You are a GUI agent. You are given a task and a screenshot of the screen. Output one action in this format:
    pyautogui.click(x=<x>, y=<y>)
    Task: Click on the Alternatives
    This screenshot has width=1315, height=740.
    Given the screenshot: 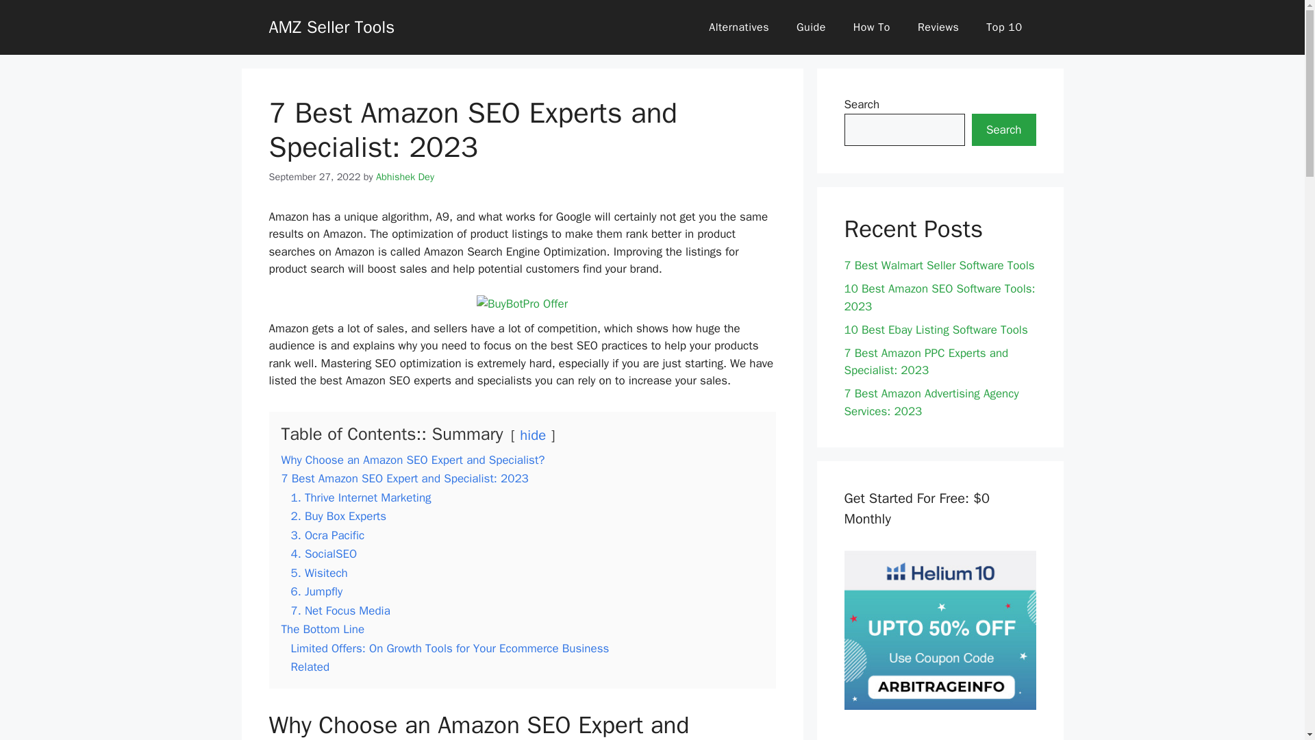 What is the action you would take?
    pyautogui.click(x=738, y=27)
    